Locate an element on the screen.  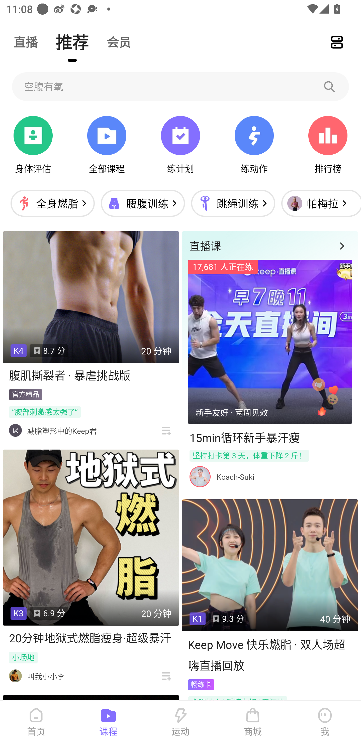
叫我小小李 is located at coordinates (46, 676).